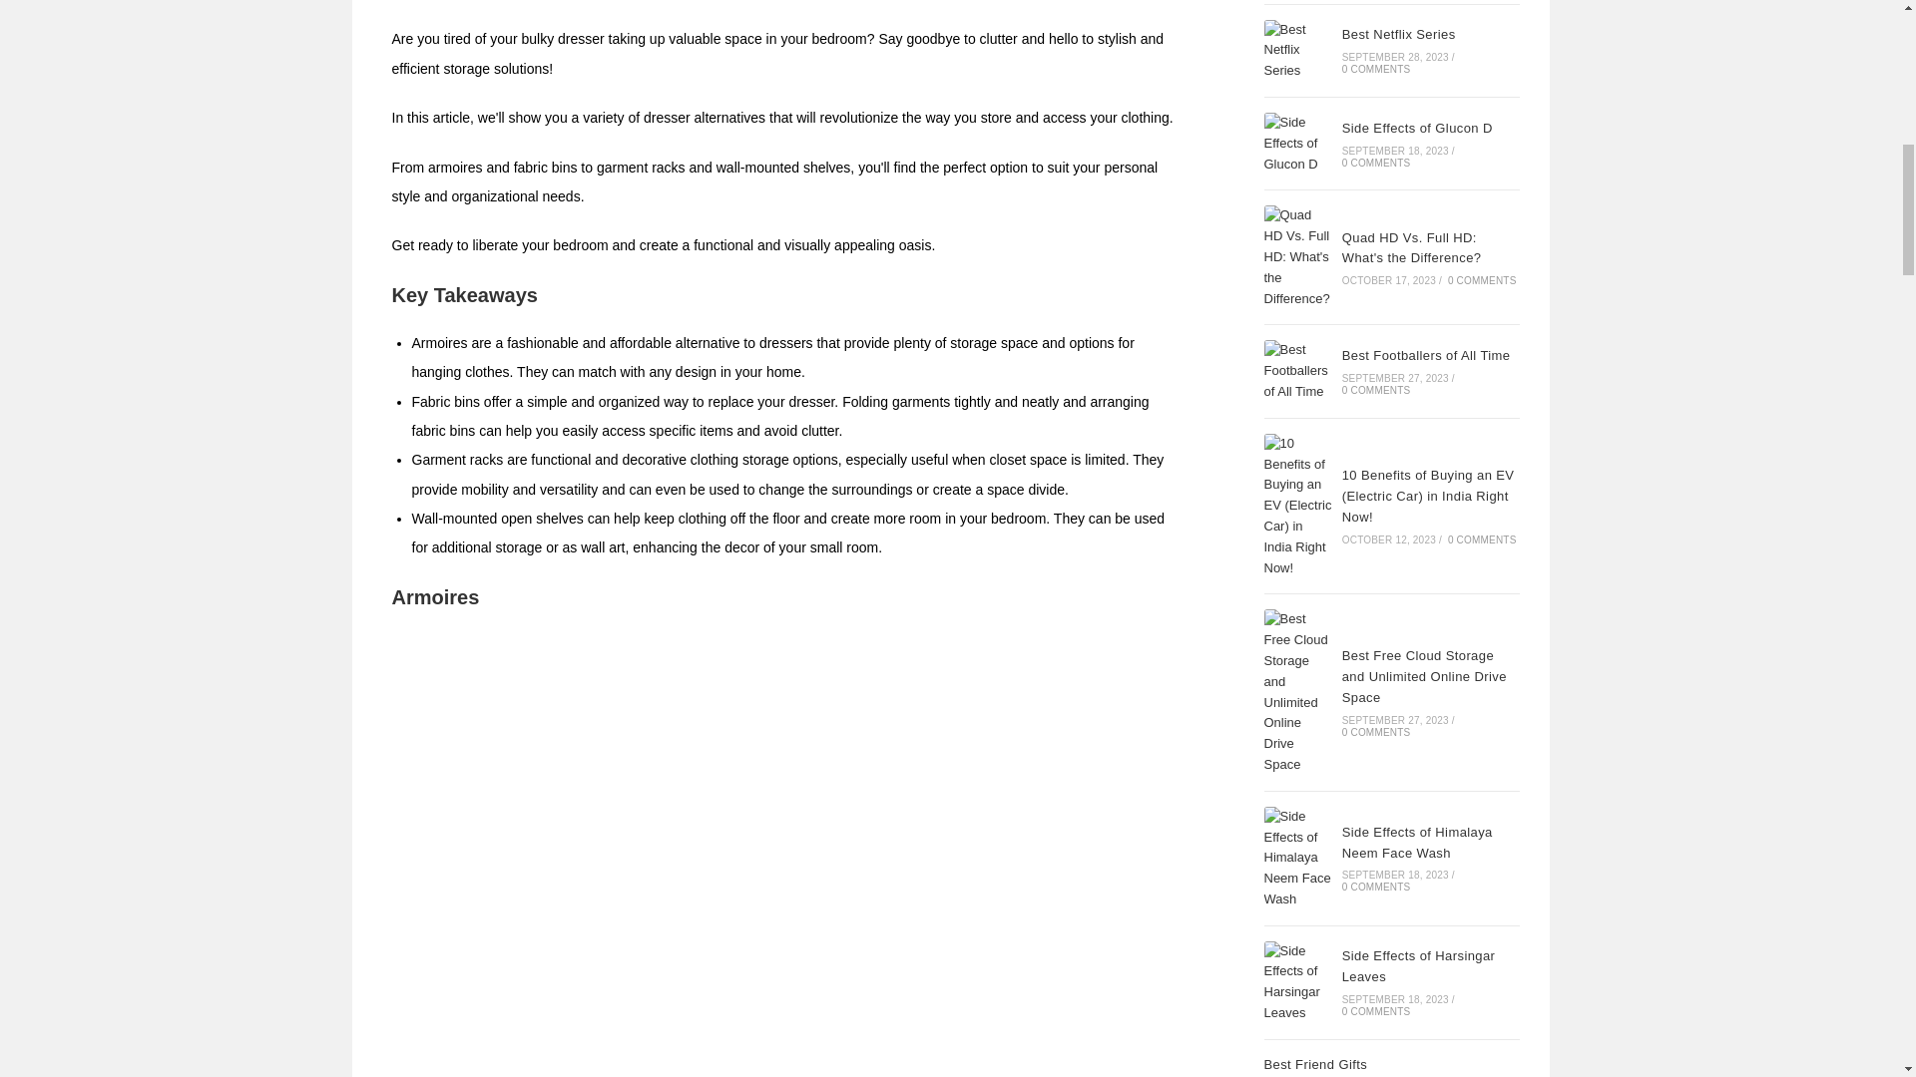 This screenshot has width=1916, height=1077. What do you see at coordinates (1297, 371) in the screenshot?
I see `Best Footballers of All Time` at bounding box center [1297, 371].